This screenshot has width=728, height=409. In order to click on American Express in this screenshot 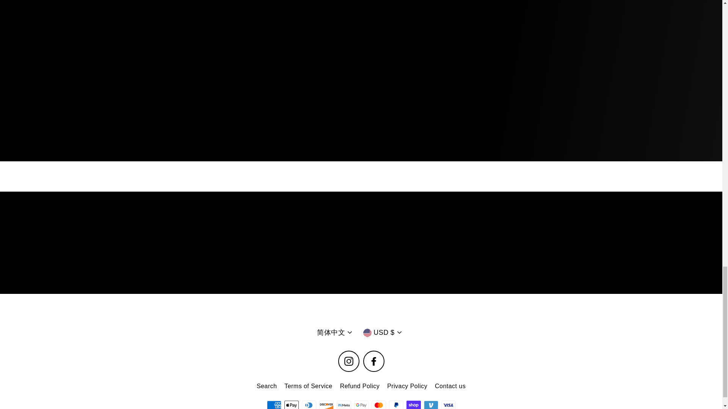, I will do `click(274, 405)`.